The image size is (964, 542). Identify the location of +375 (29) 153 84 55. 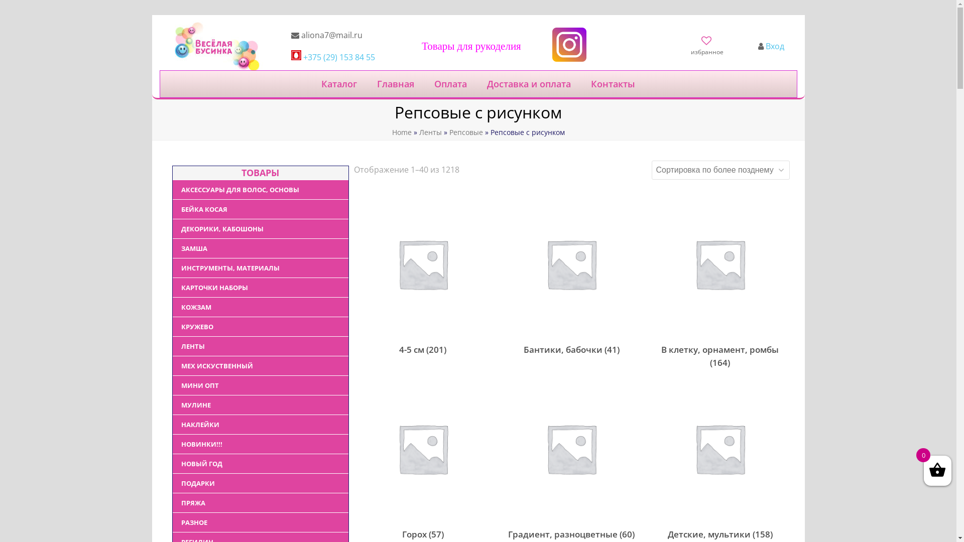
(339, 57).